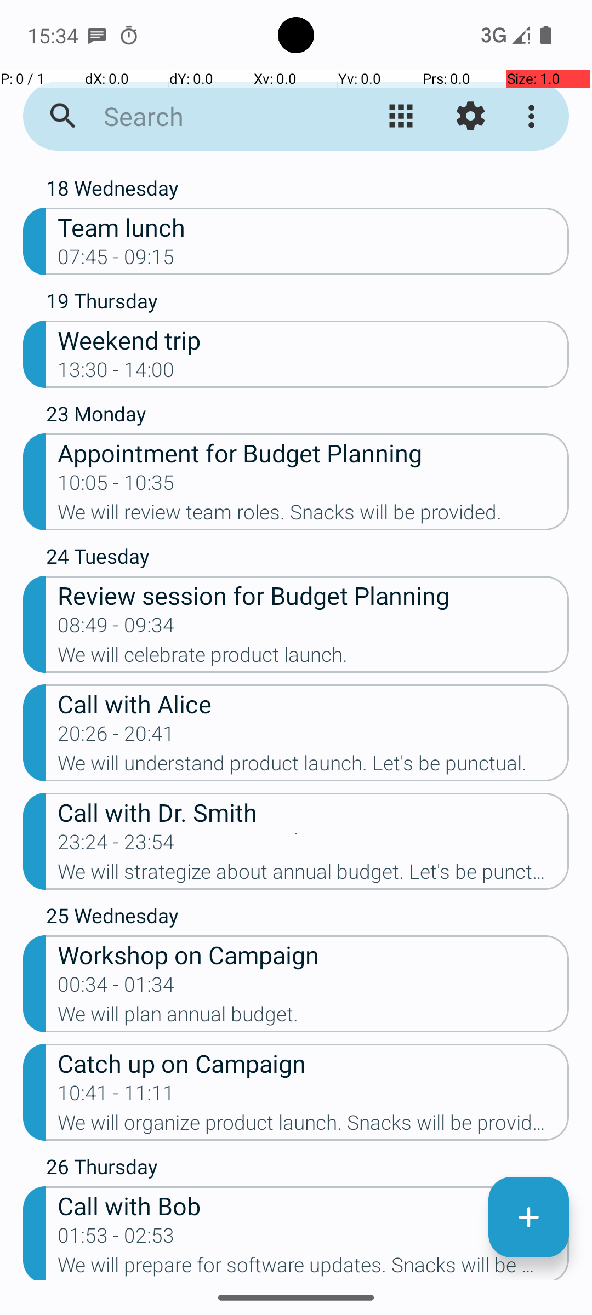 This screenshot has height=1315, width=592. I want to click on 08:49 - 09:34, so click(116, 628).